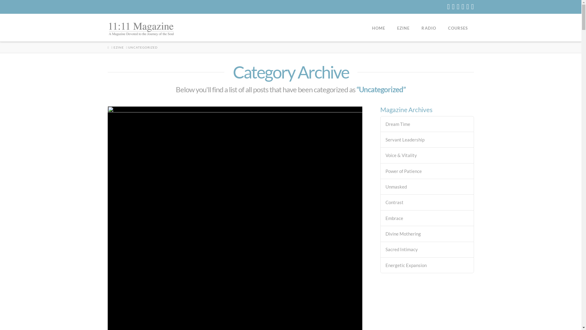 This screenshot has width=586, height=330. What do you see at coordinates (403, 28) in the screenshot?
I see `EZINE` at bounding box center [403, 28].